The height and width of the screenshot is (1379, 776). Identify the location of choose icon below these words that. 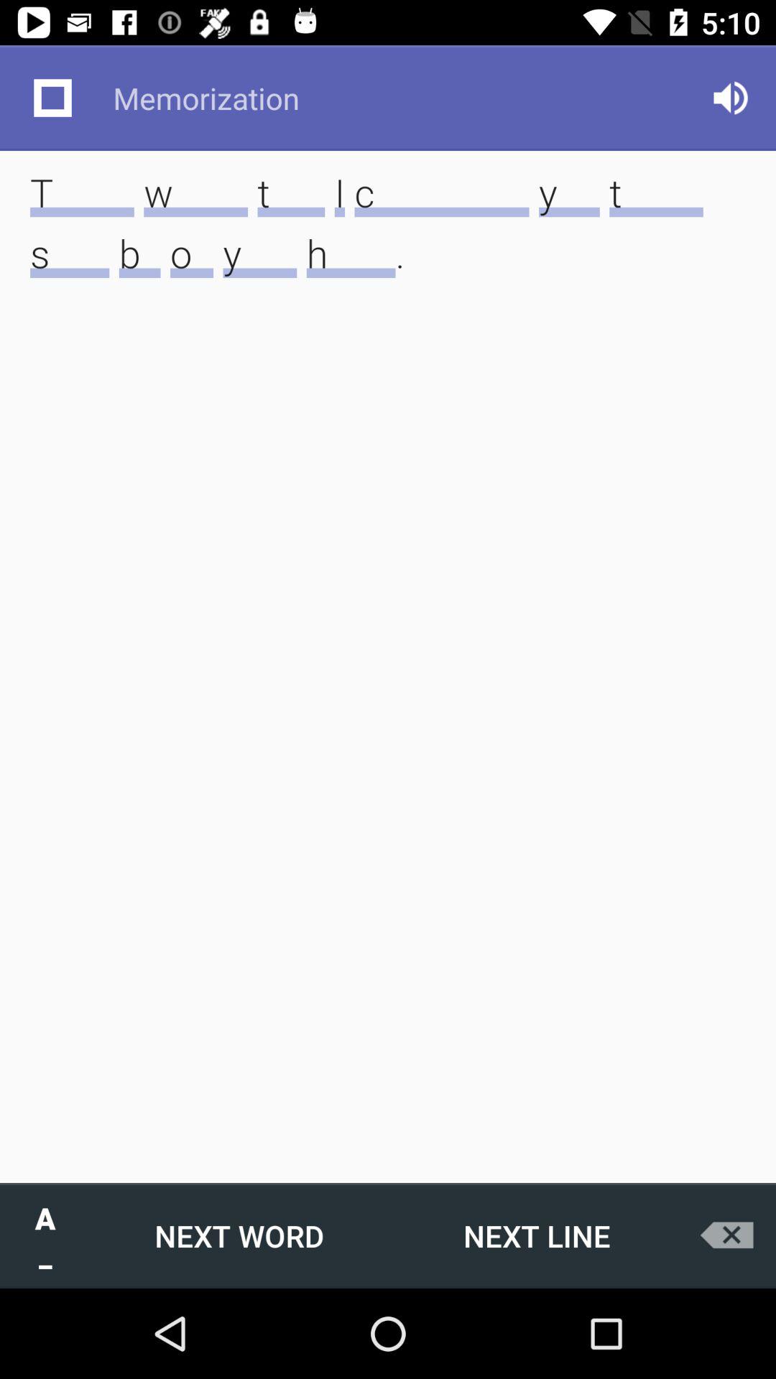
(536, 1235).